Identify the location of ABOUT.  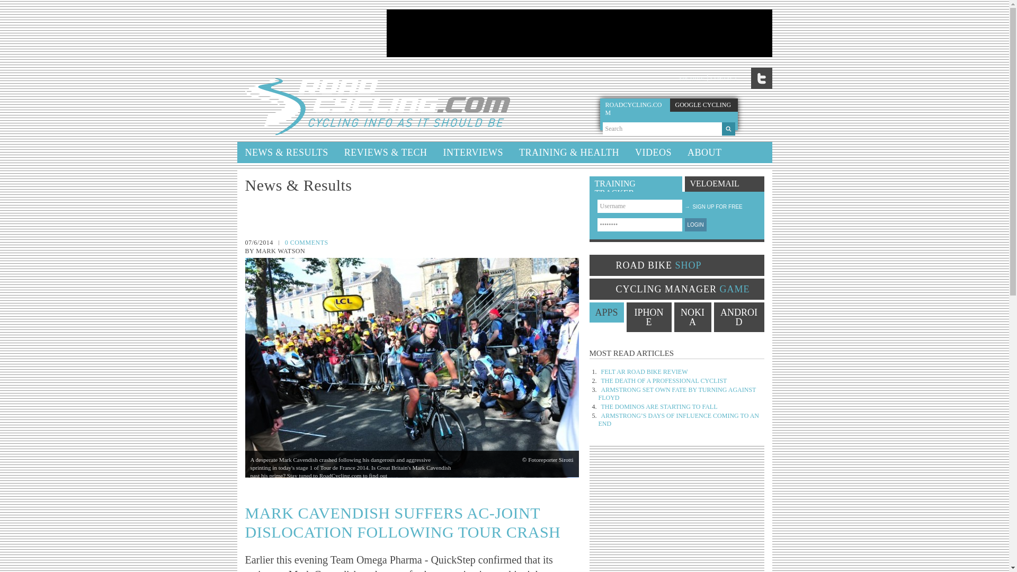
(704, 152).